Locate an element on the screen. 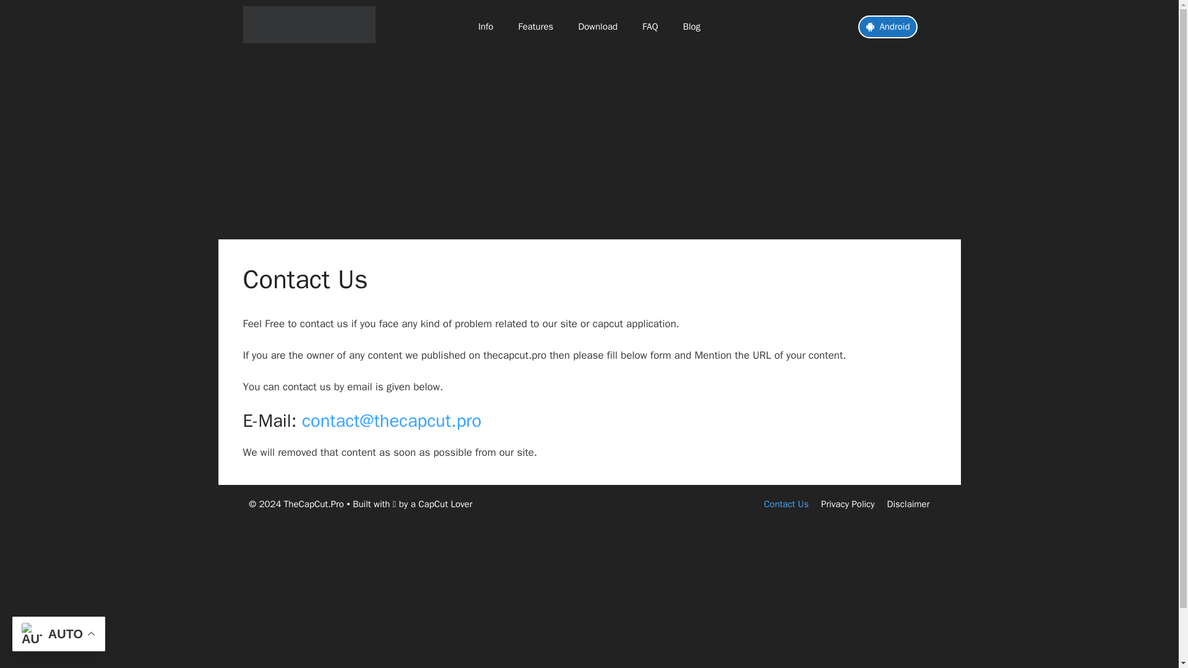 The height and width of the screenshot is (668, 1188). Disclaimer is located at coordinates (908, 503).